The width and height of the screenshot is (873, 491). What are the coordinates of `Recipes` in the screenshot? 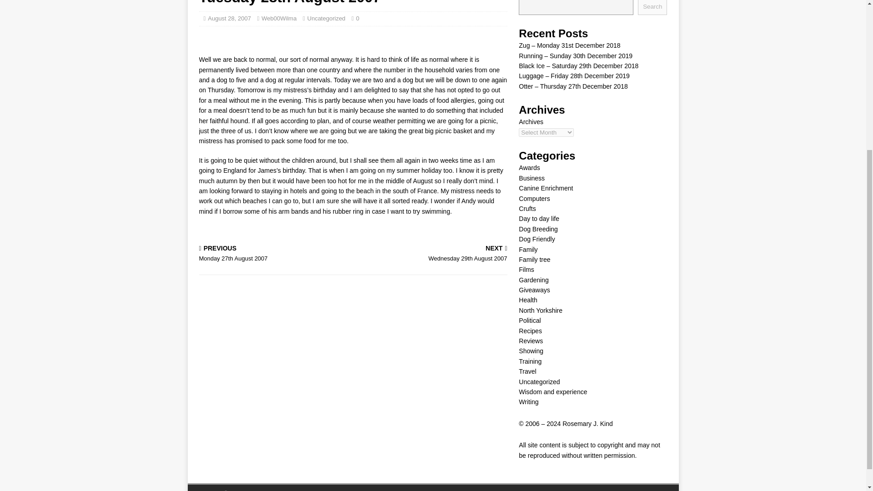 It's located at (530, 331).